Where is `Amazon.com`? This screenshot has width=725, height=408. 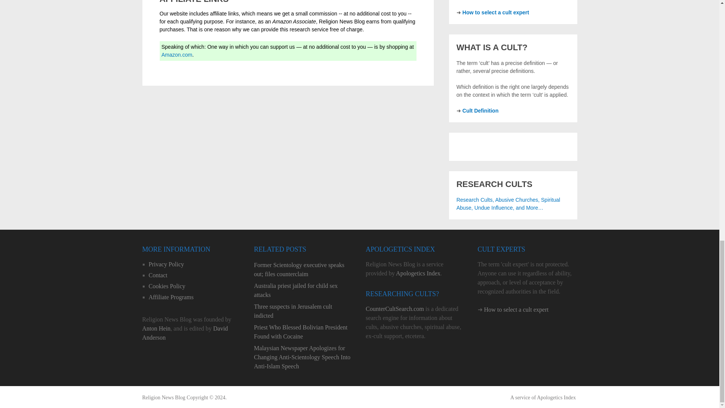 Amazon.com is located at coordinates (177, 55).